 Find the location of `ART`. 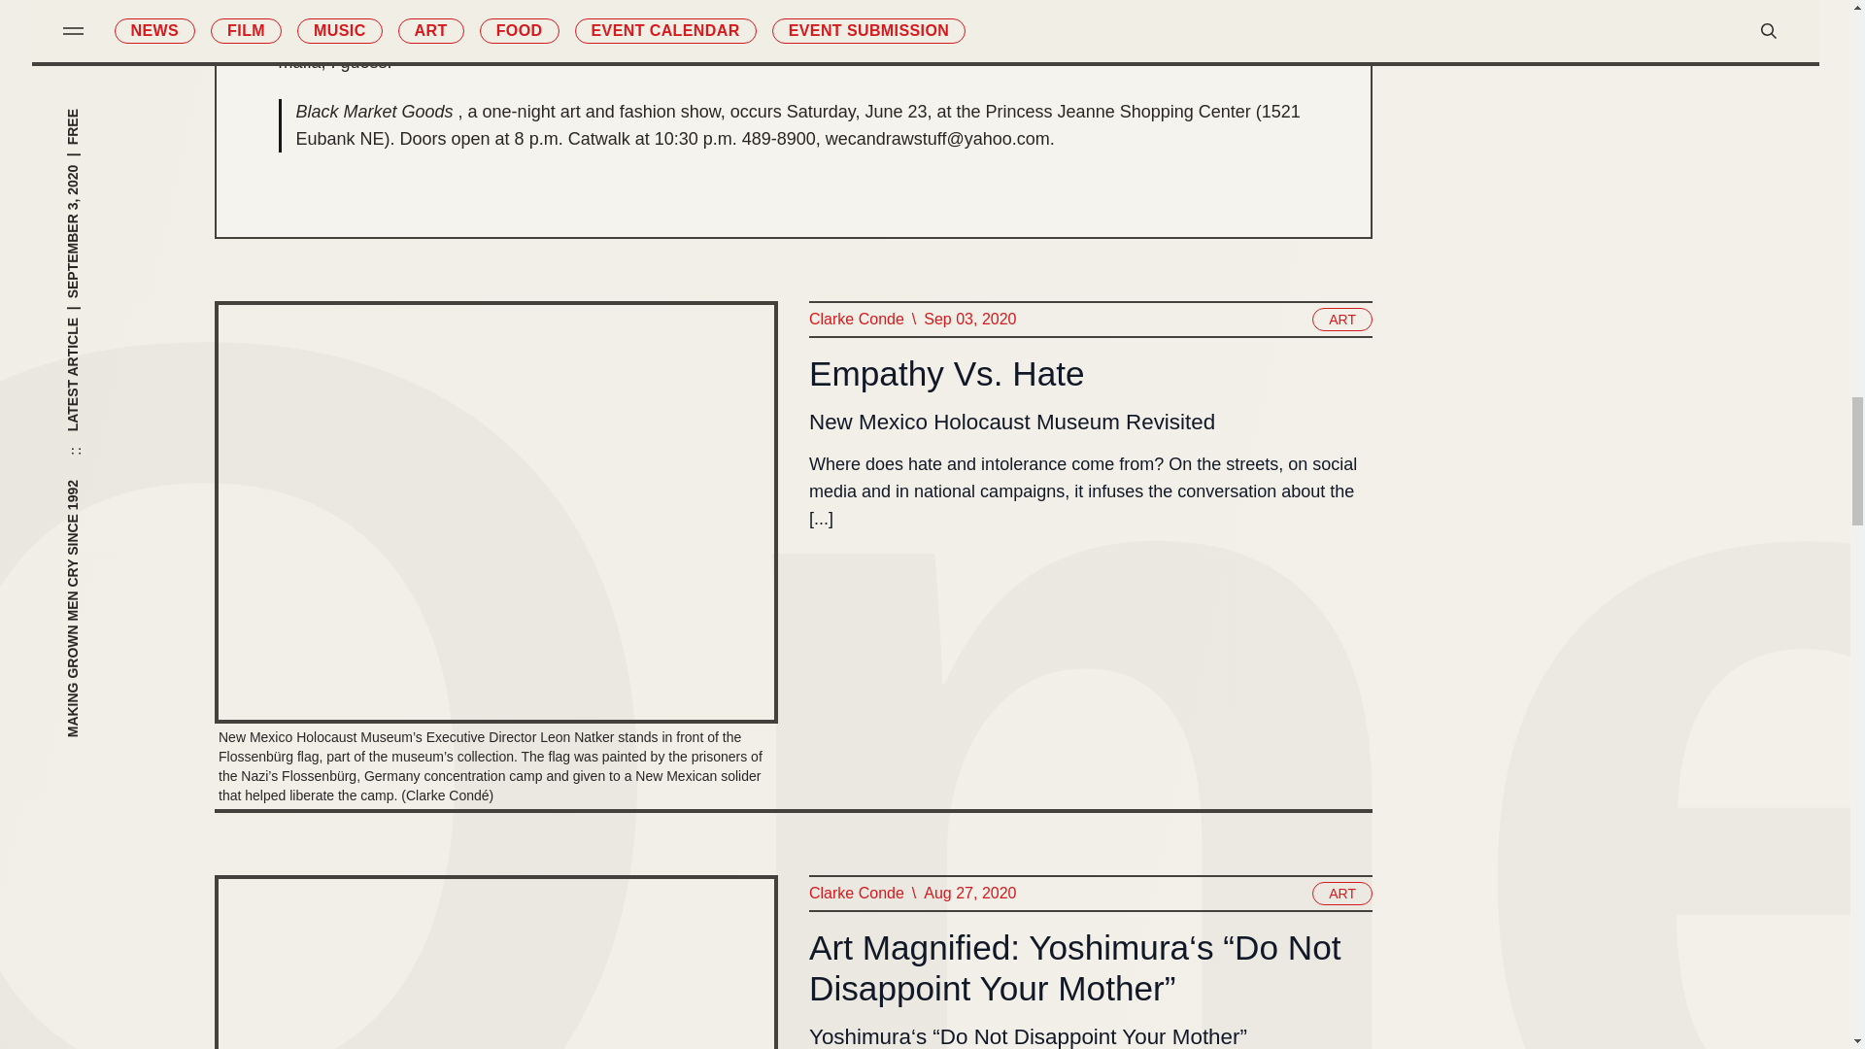

ART is located at coordinates (1342, 320).